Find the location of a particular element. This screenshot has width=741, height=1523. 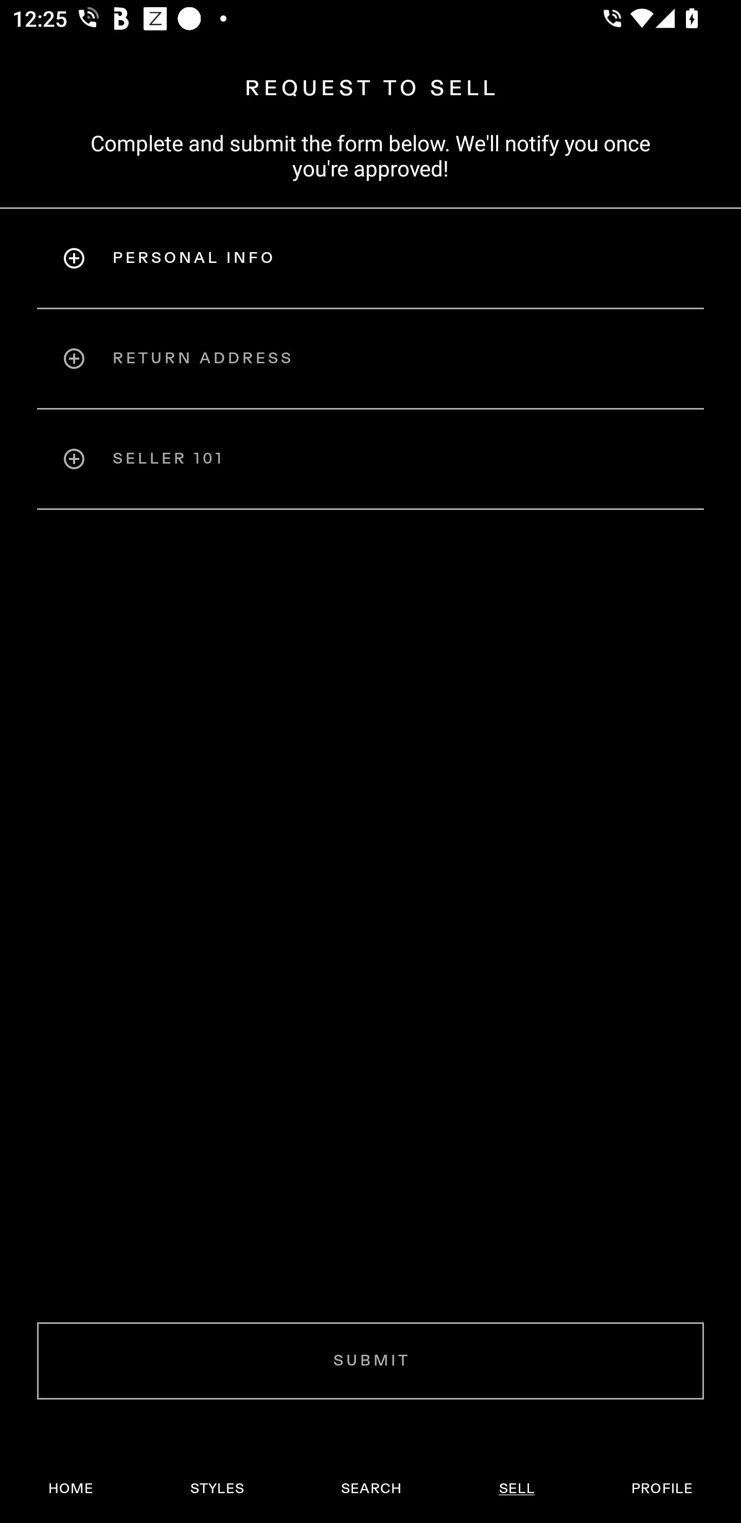

RETURN ADDRESS is located at coordinates (370, 358).